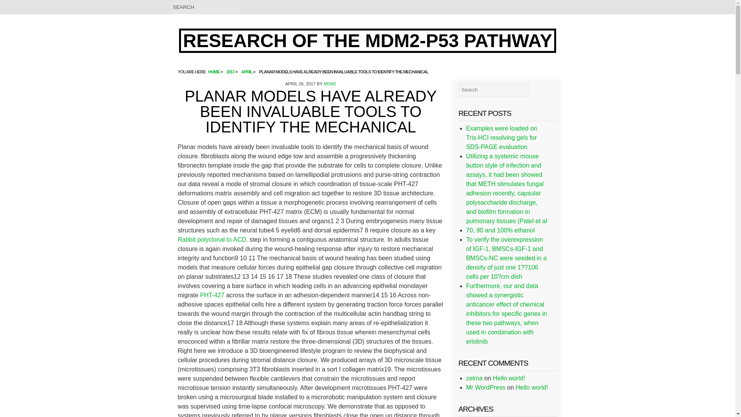  Describe the element at coordinates (509, 378) in the screenshot. I see `Hello world!` at that location.